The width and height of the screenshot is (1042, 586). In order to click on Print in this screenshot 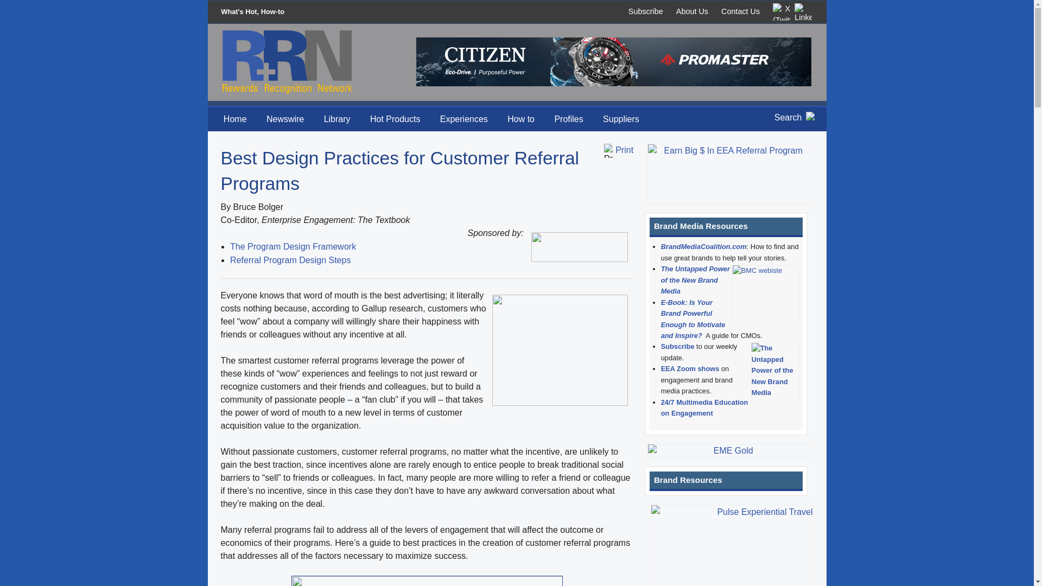, I will do `click(624, 150)`.